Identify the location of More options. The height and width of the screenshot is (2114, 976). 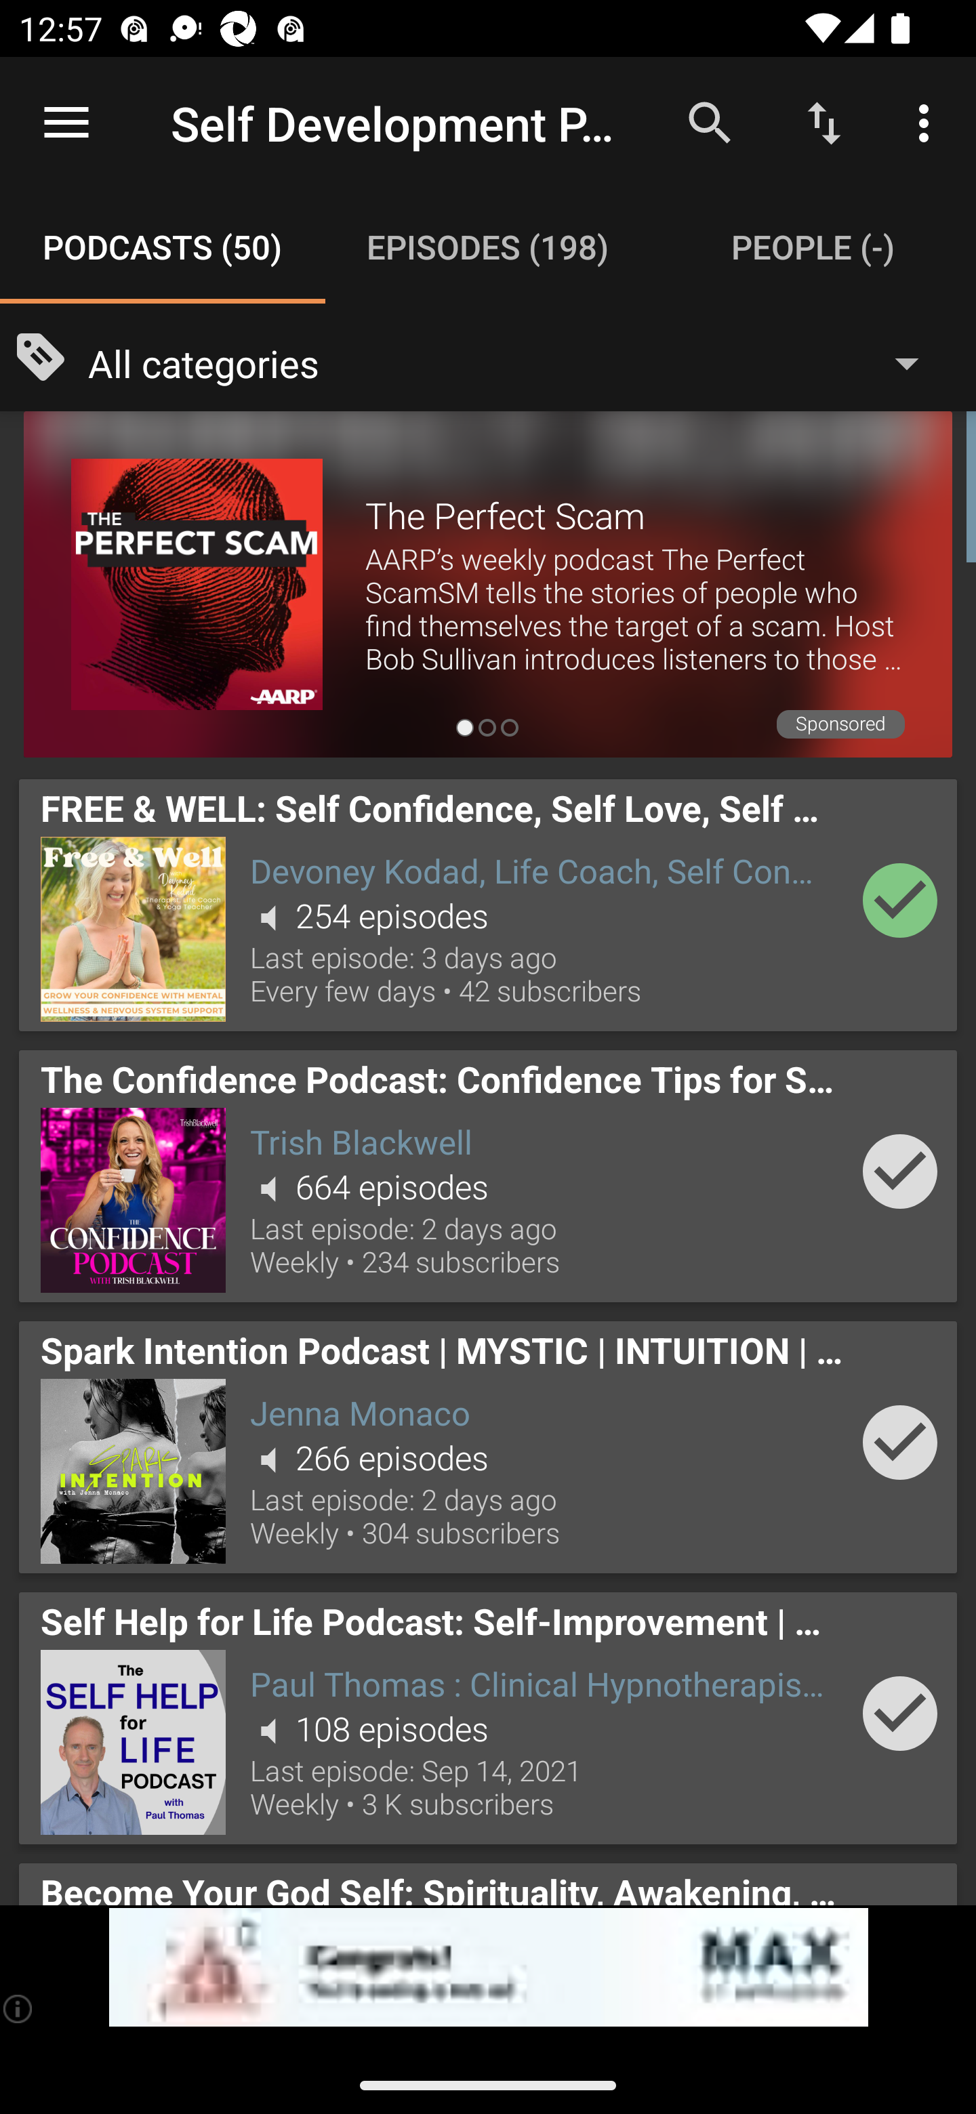
(929, 122).